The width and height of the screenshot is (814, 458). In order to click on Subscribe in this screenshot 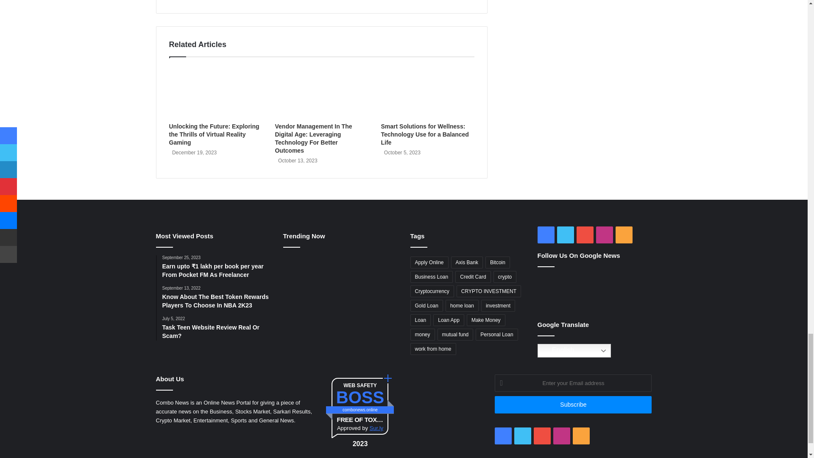, I will do `click(573, 405)`.